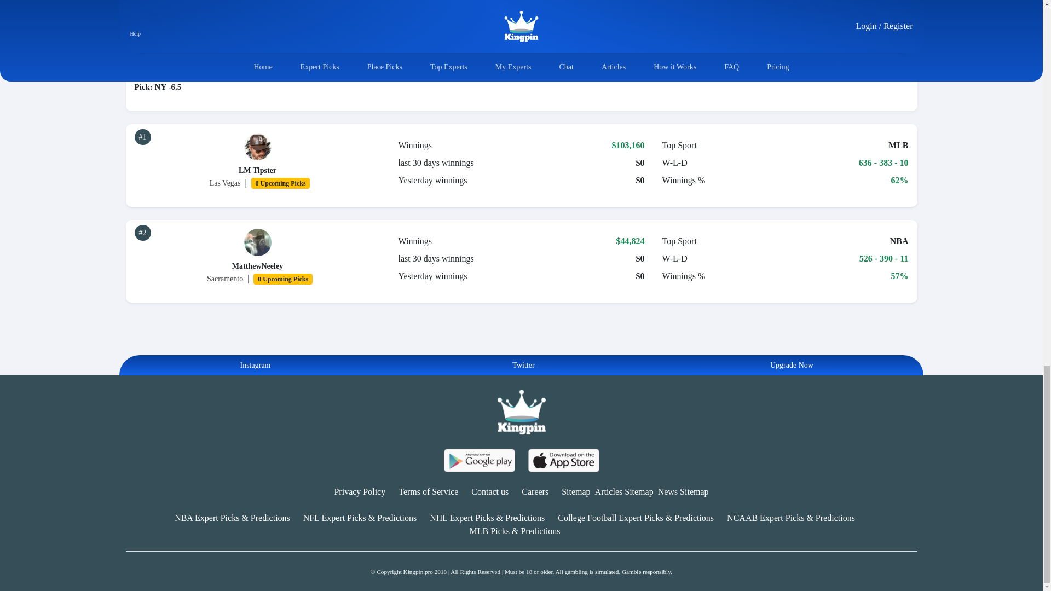 Image resolution: width=1051 pixels, height=591 pixels. I want to click on LM Tipster, so click(257, 170).